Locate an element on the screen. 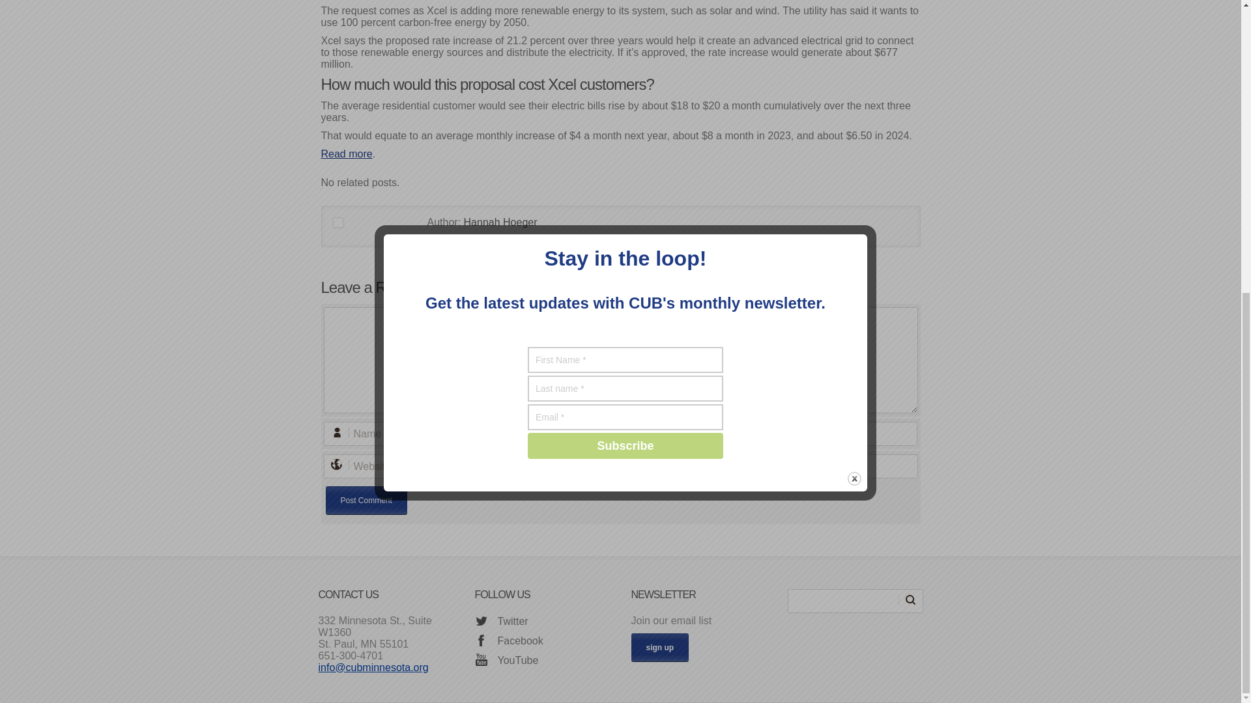 The height and width of the screenshot is (703, 1251). 651-300-4701 is located at coordinates (350, 656).